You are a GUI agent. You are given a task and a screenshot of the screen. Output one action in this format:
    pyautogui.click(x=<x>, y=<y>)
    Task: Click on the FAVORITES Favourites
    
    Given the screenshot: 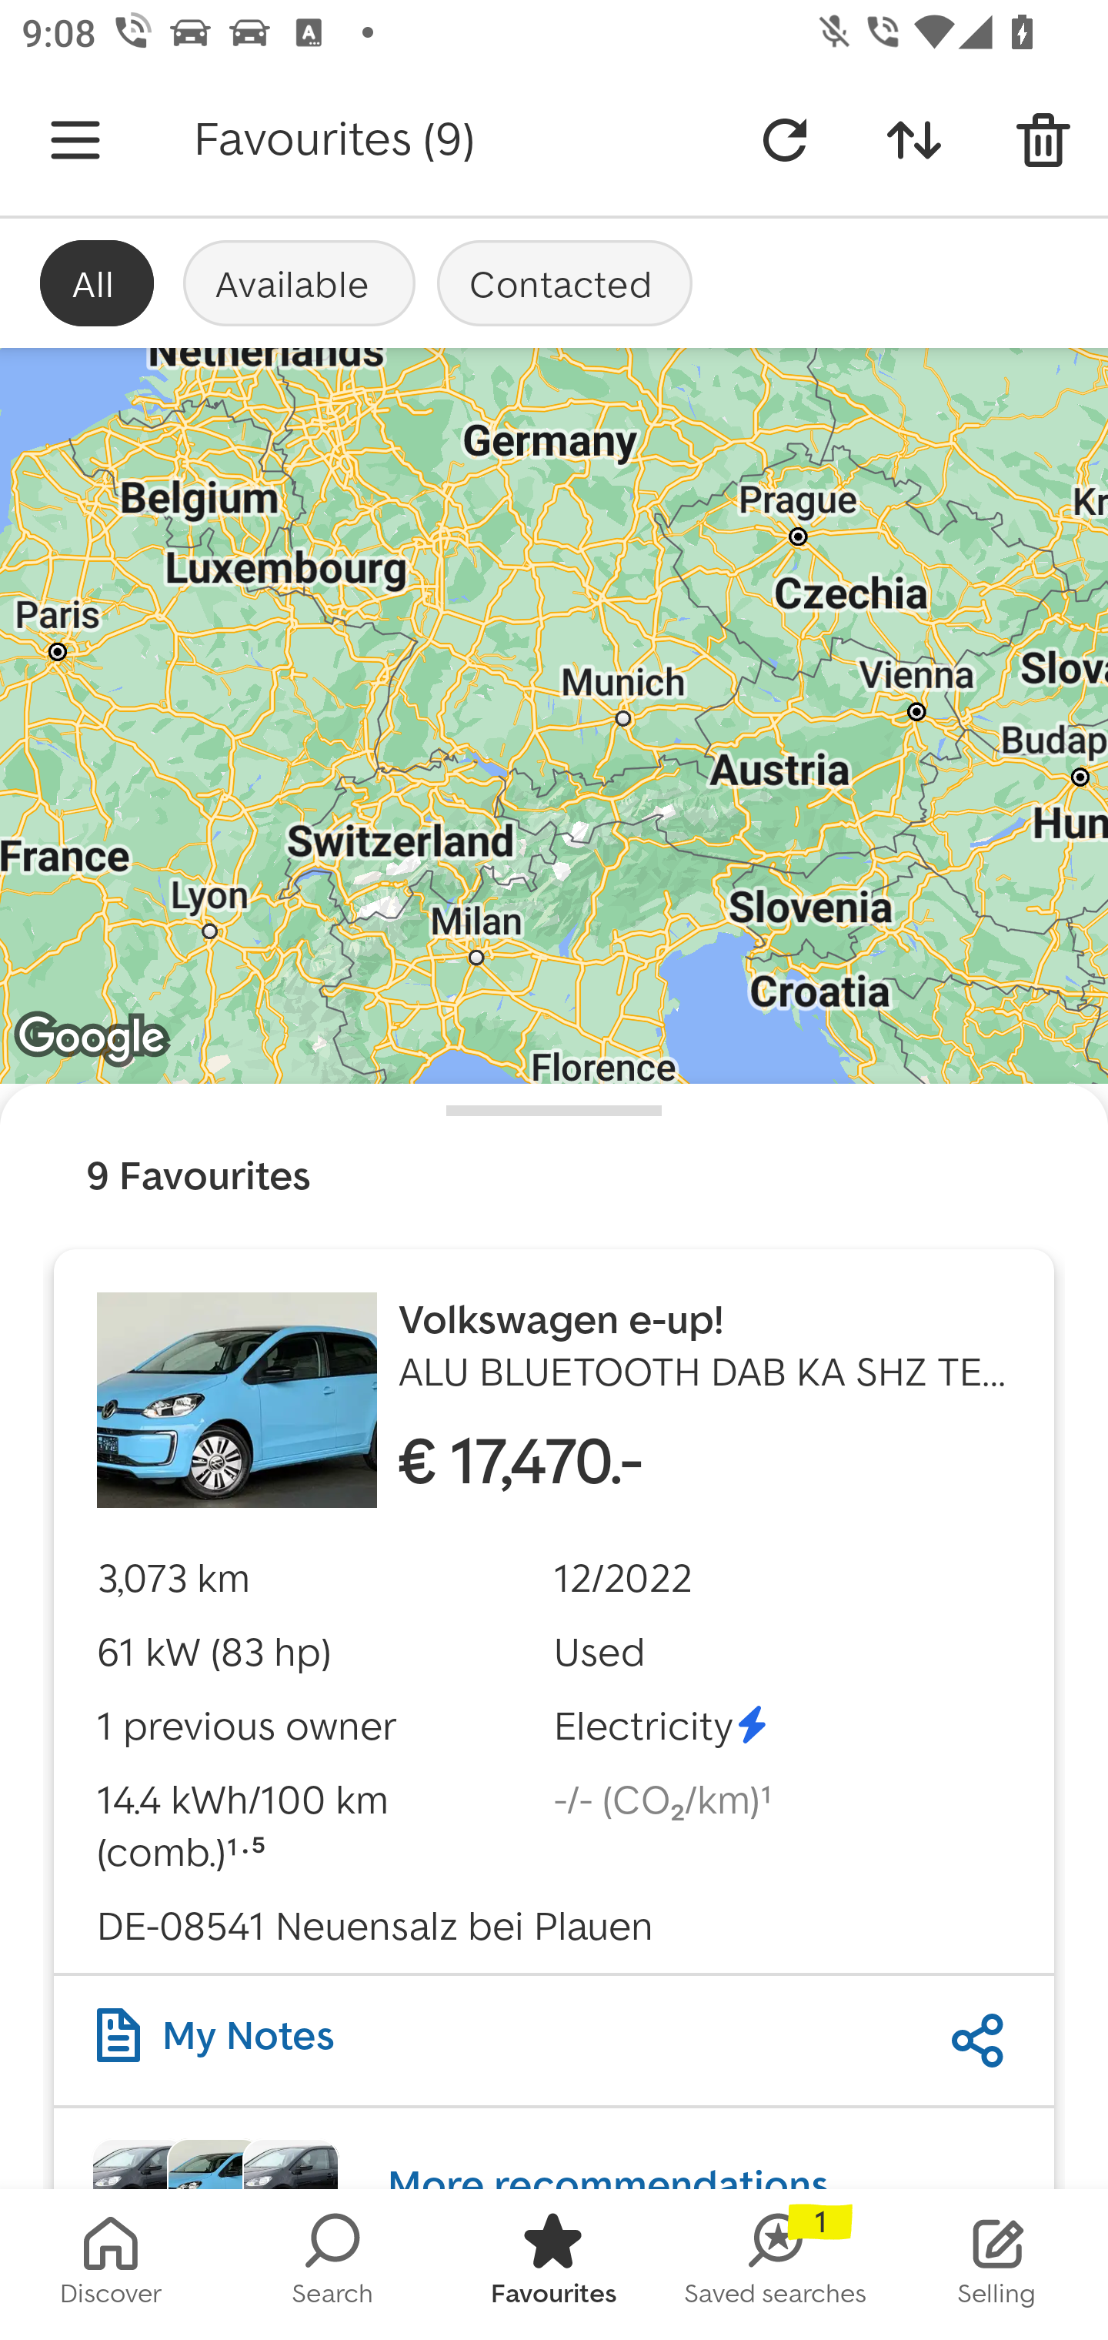 What is the action you would take?
    pyautogui.click(x=554, y=2265)
    